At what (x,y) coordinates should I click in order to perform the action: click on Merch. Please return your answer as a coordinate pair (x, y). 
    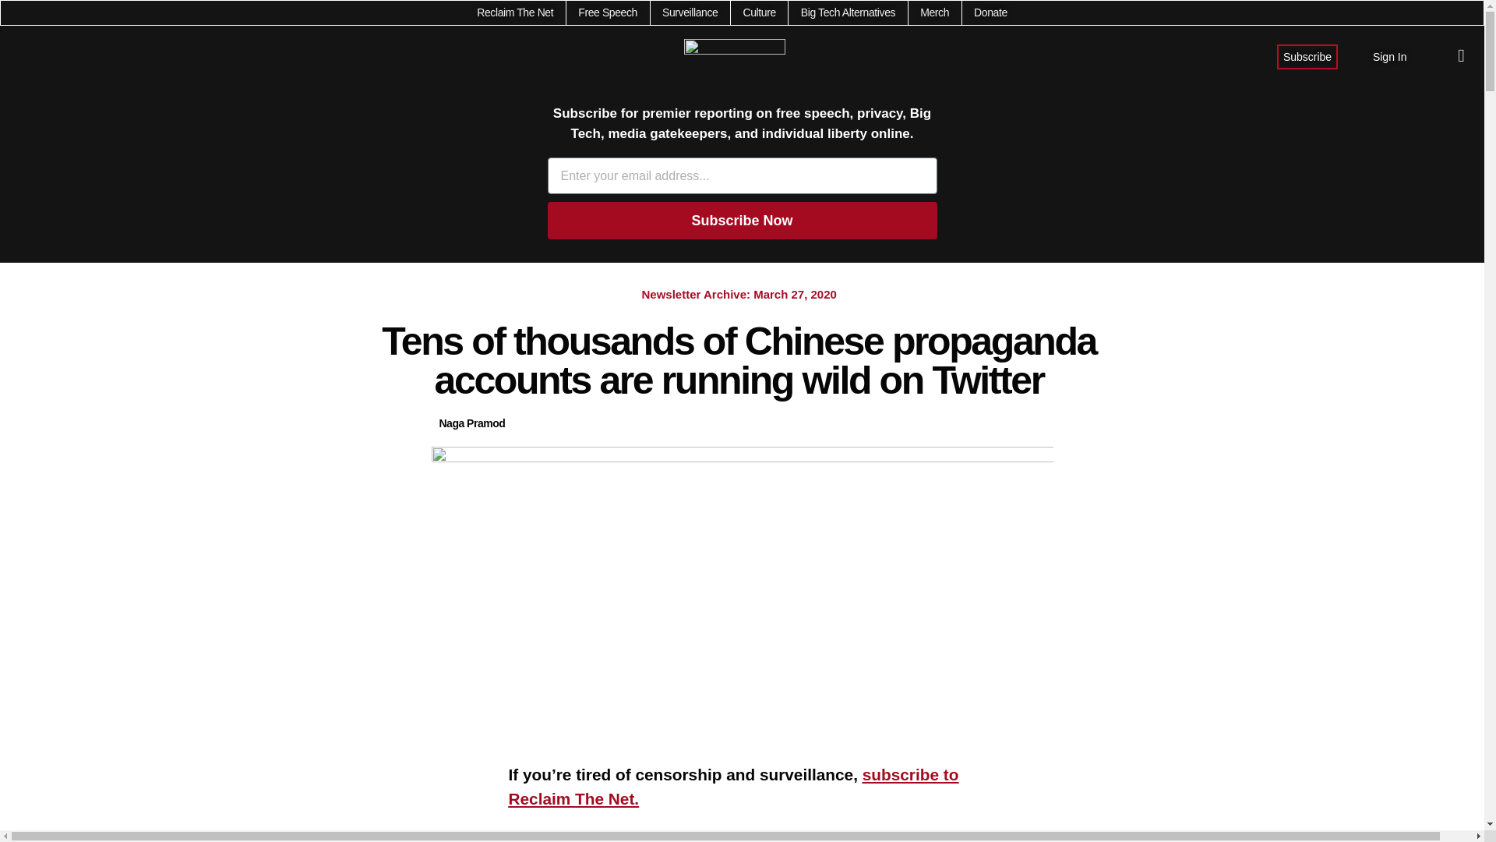
    Looking at the image, I should click on (933, 12).